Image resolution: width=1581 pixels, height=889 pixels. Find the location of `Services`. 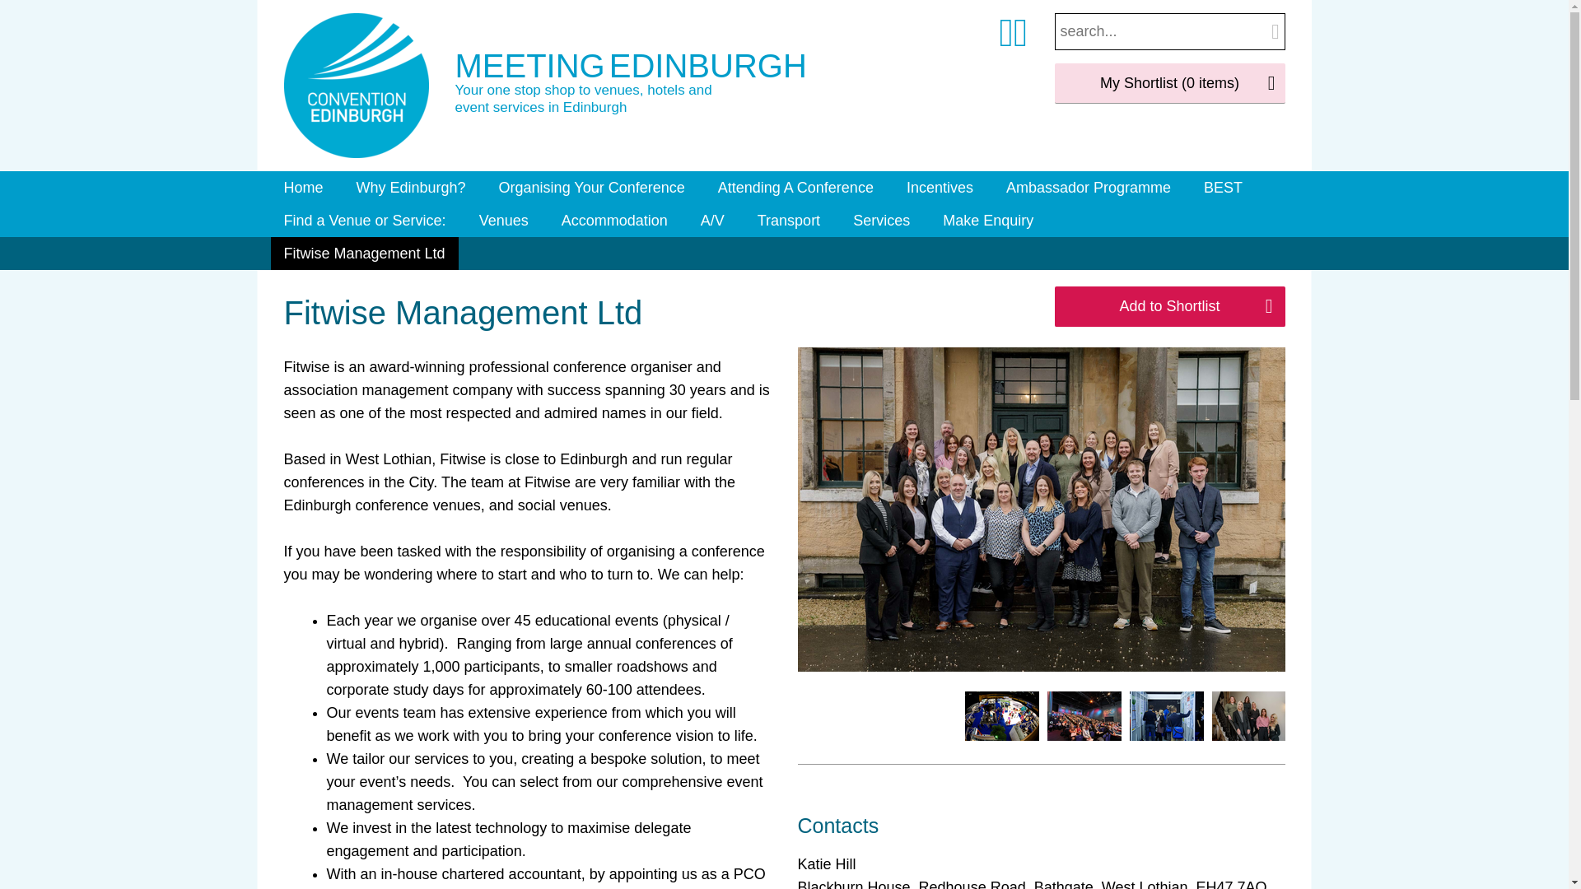

Services is located at coordinates (881, 221).